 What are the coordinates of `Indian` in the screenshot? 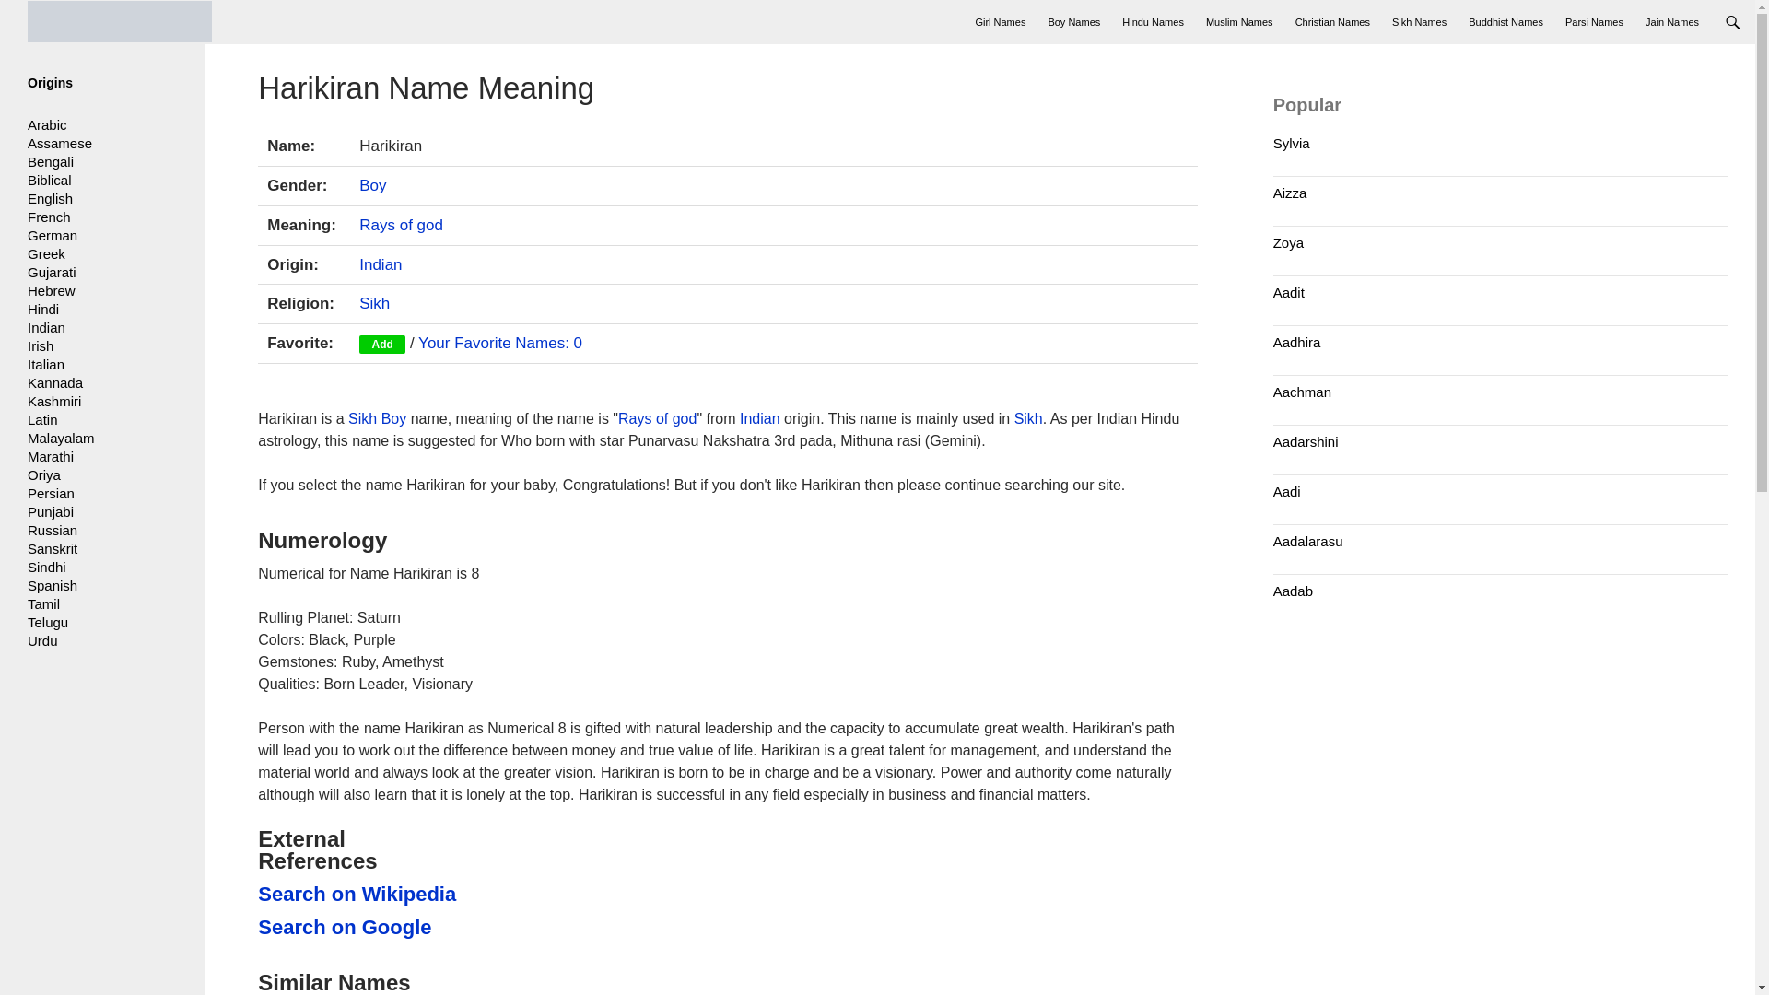 It's located at (759, 418).